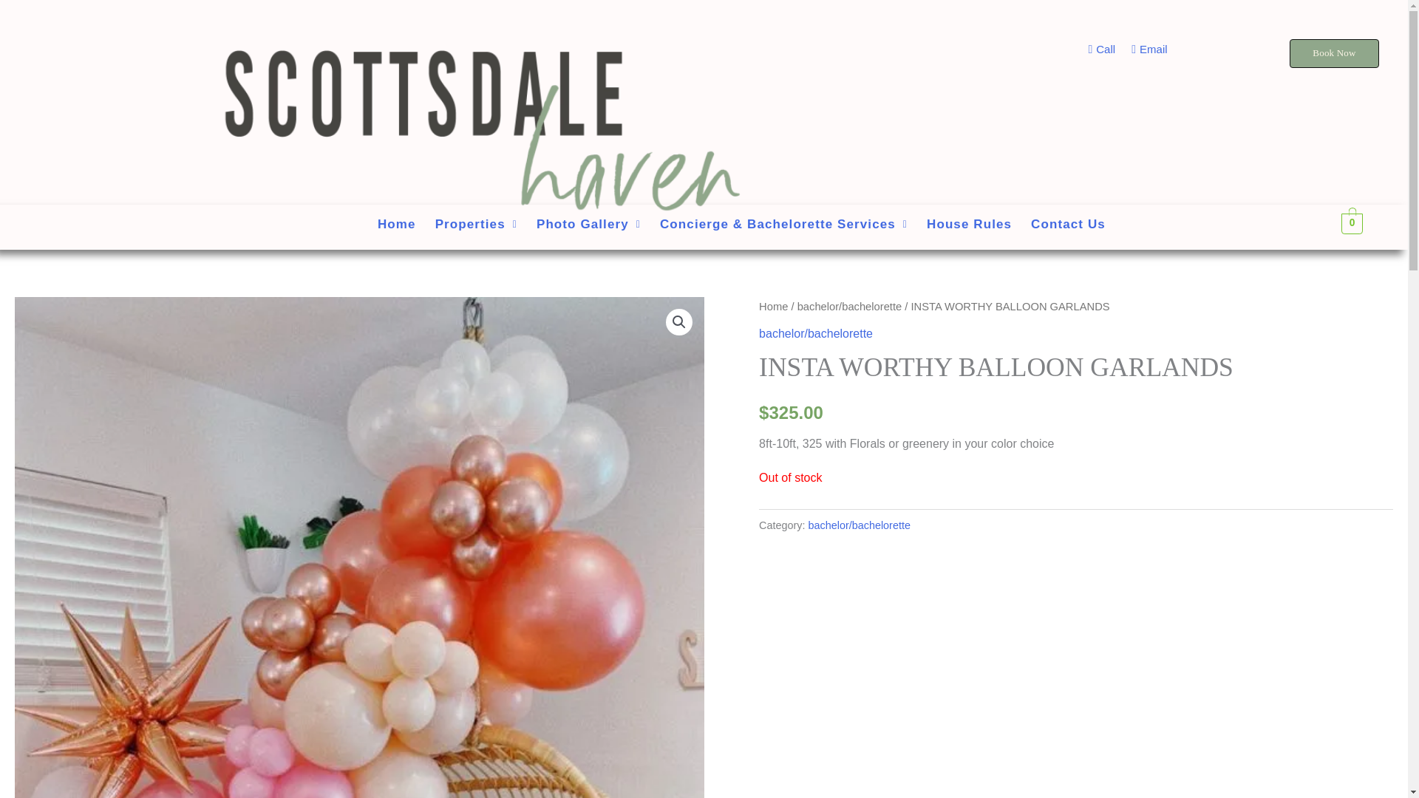 The width and height of the screenshot is (1419, 798). Describe the element at coordinates (1351, 222) in the screenshot. I see `View your shopping cart` at that location.